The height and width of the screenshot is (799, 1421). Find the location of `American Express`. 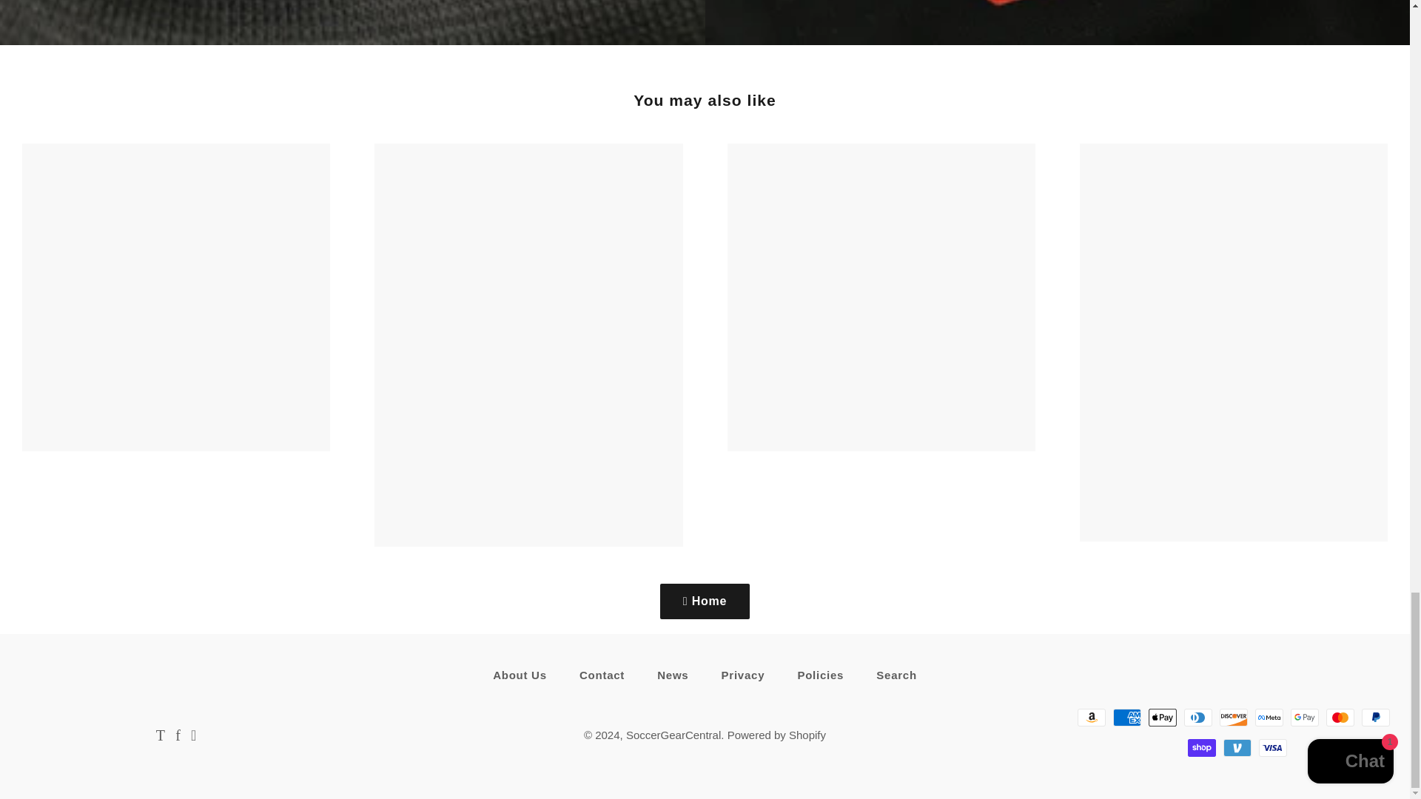

American Express is located at coordinates (1126, 717).